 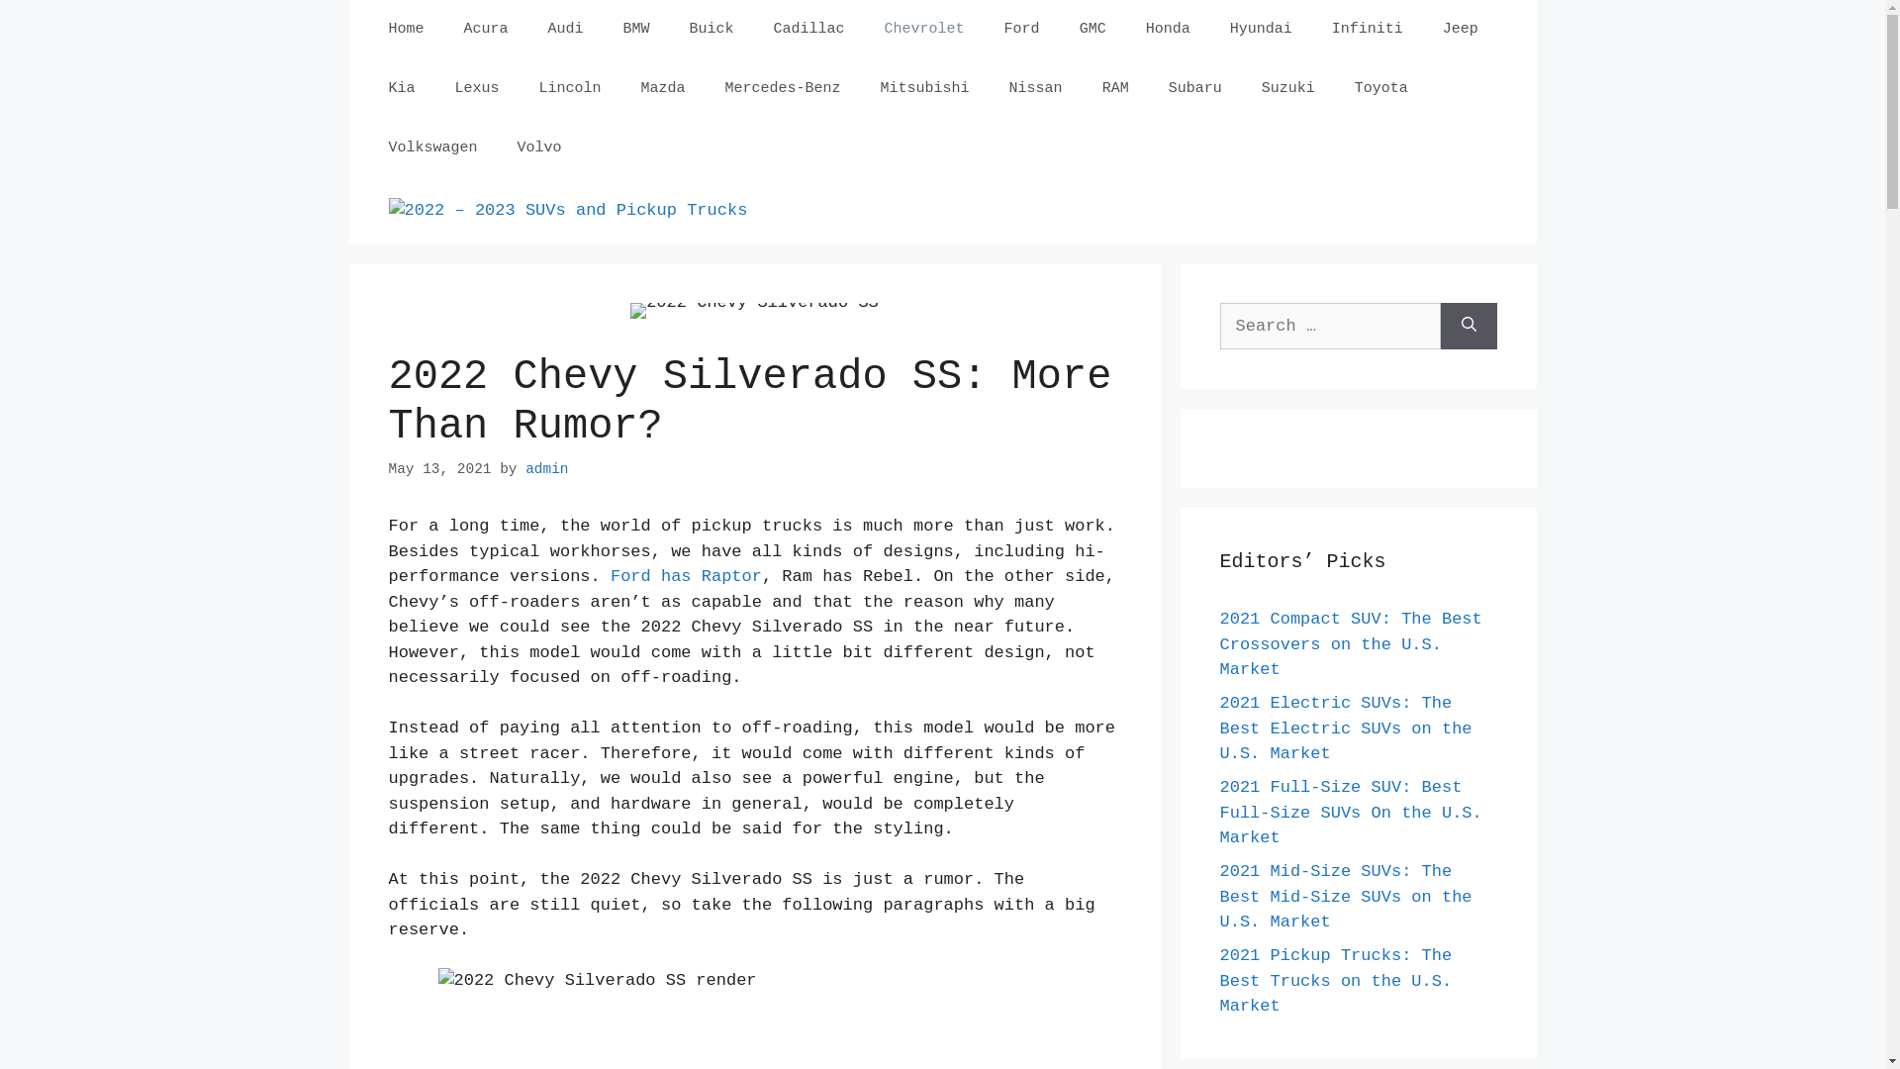 I want to click on Hyundai, so click(x=1261, y=30).